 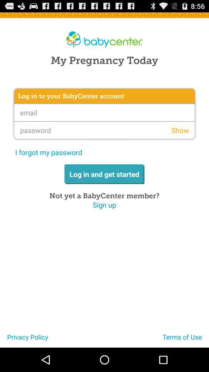 I want to click on scroll until the terms of use app, so click(x=186, y=340).